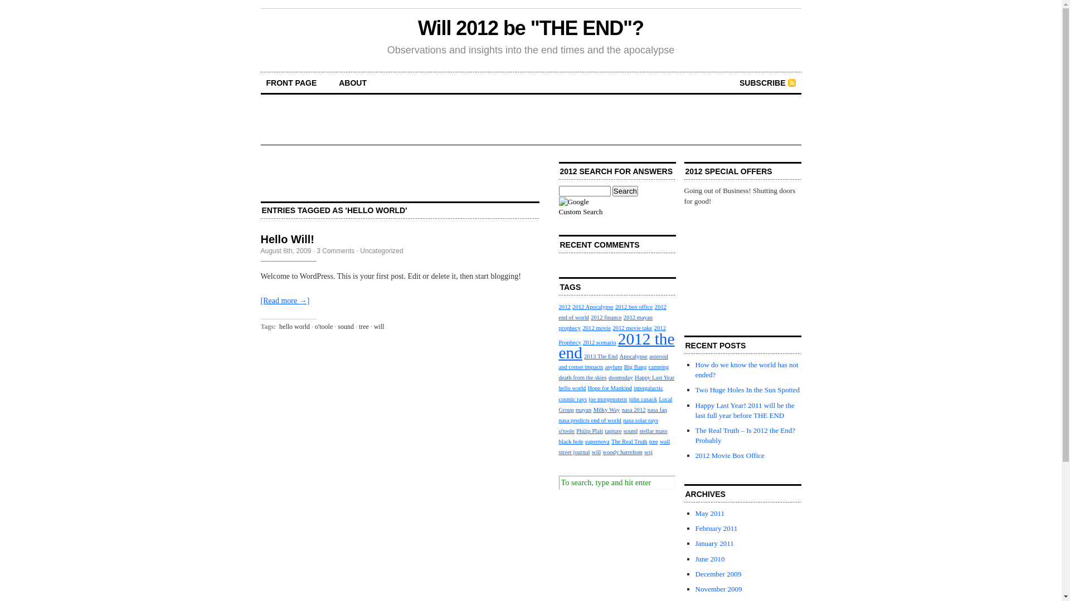  Describe the element at coordinates (353, 83) in the screenshot. I see `ABOUT` at that location.